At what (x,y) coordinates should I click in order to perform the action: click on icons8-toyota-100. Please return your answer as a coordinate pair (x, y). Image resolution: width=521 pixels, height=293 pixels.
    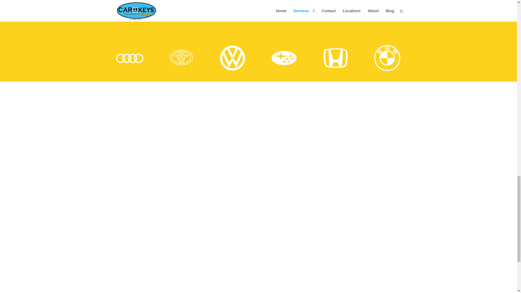
    Looking at the image, I should click on (181, 58).